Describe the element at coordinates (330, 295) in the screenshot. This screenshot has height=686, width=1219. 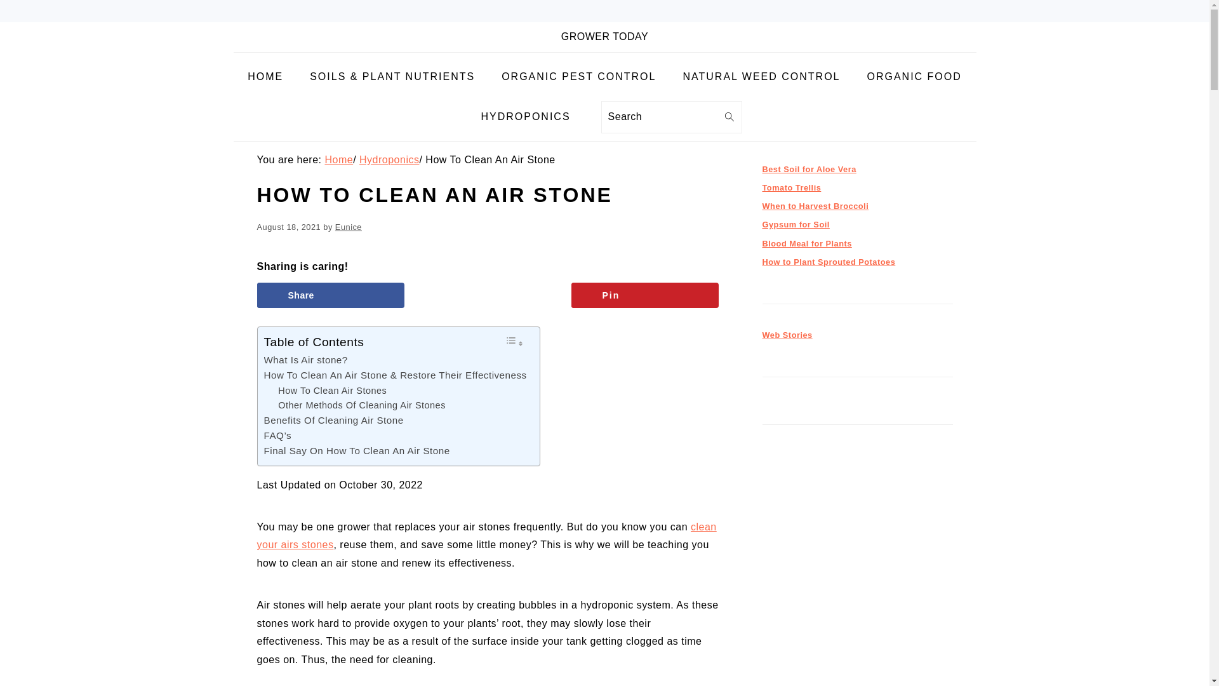
I see `Share on Facebook` at that location.